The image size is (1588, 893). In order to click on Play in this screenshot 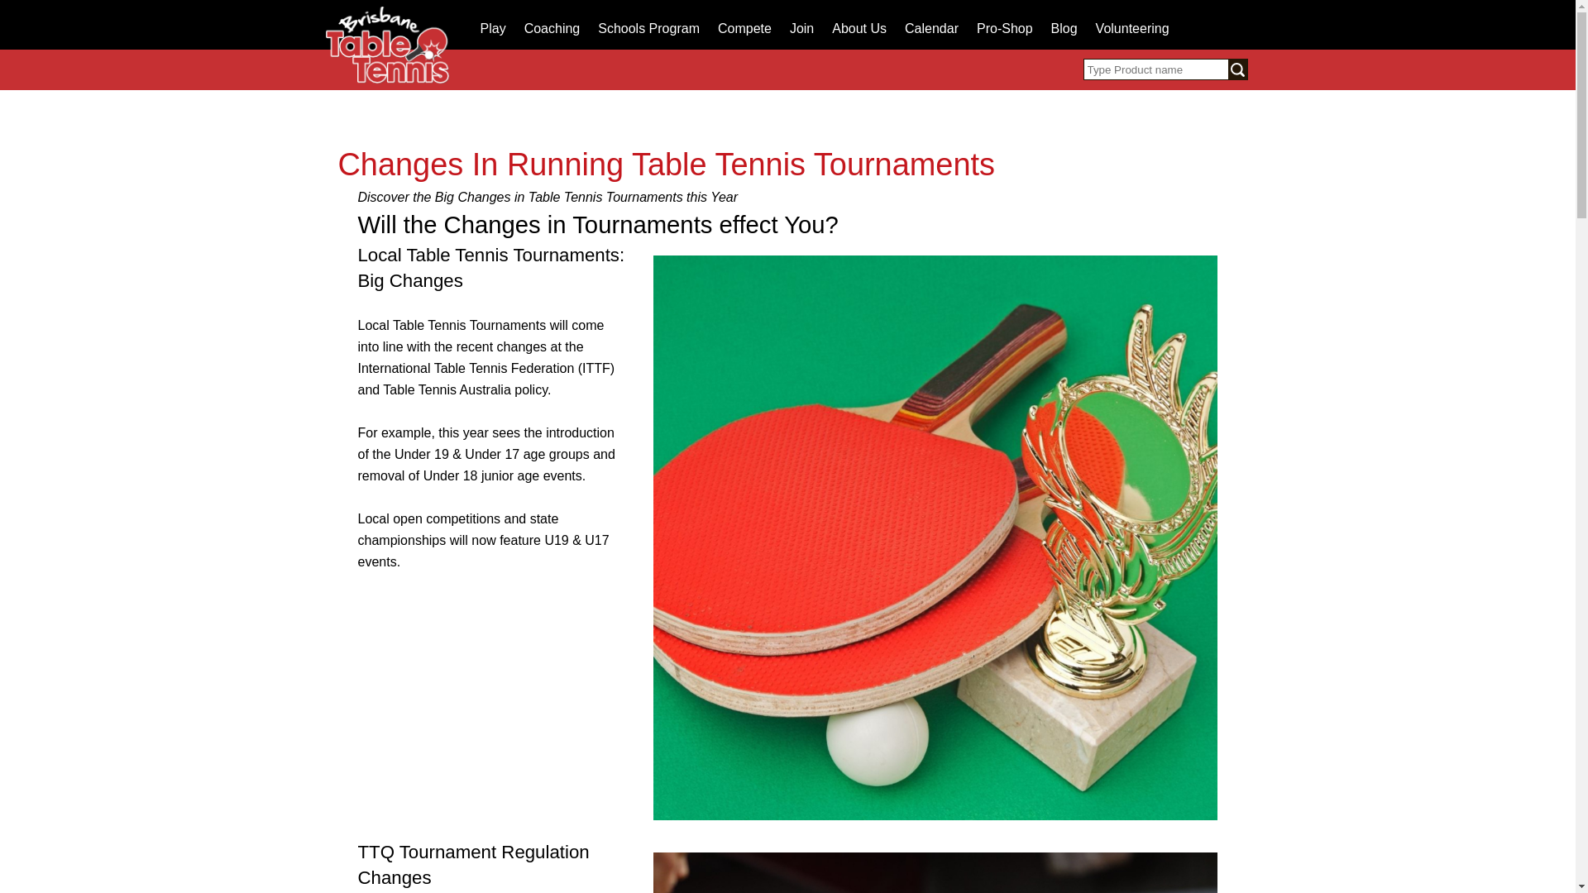, I will do `click(492, 30)`.